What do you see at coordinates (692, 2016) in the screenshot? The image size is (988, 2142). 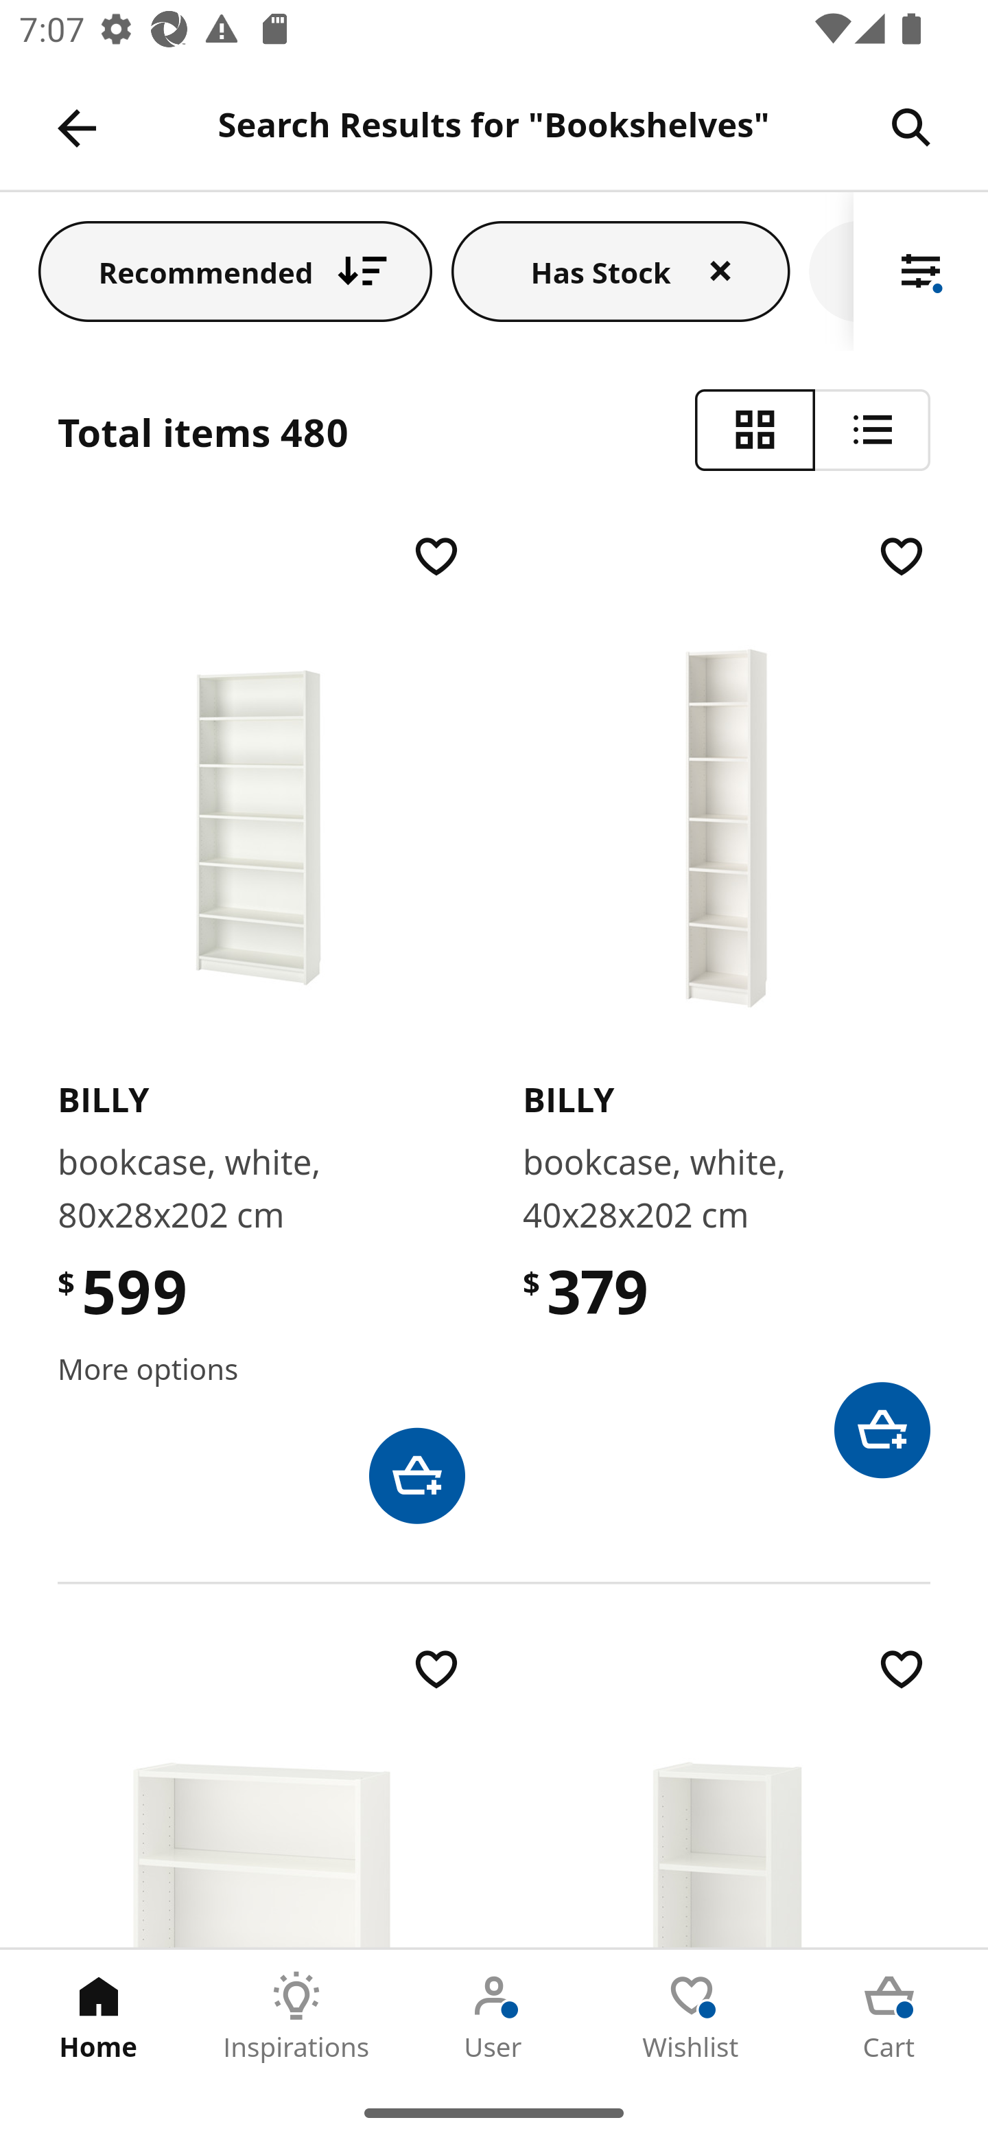 I see `Wishlist
Tab 4 of 5` at bounding box center [692, 2016].